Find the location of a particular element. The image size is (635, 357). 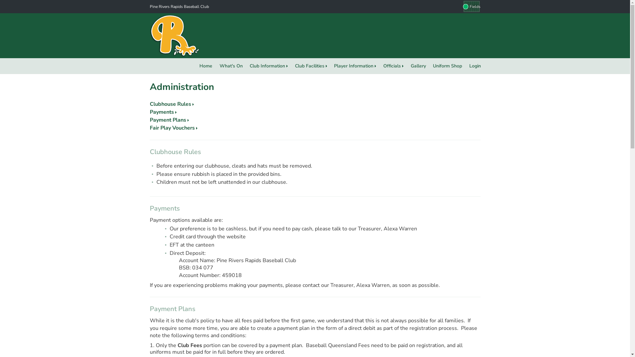

Player Information is located at coordinates (355, 66).